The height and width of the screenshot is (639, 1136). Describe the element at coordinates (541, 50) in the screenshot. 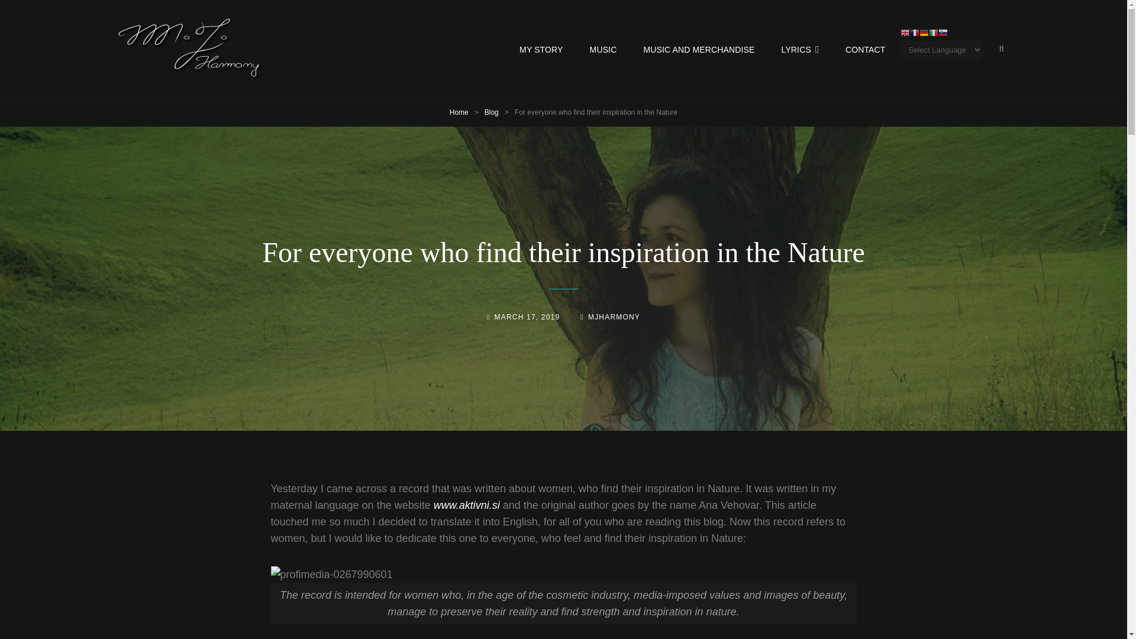

I see `MY STORY` at that location.